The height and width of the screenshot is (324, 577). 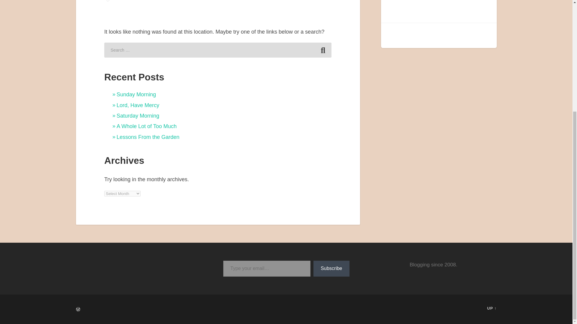 I want to click on CREATE A WEBSITE OR BLOG AT WORDPRESS.COM, so click(x=78, y=310).